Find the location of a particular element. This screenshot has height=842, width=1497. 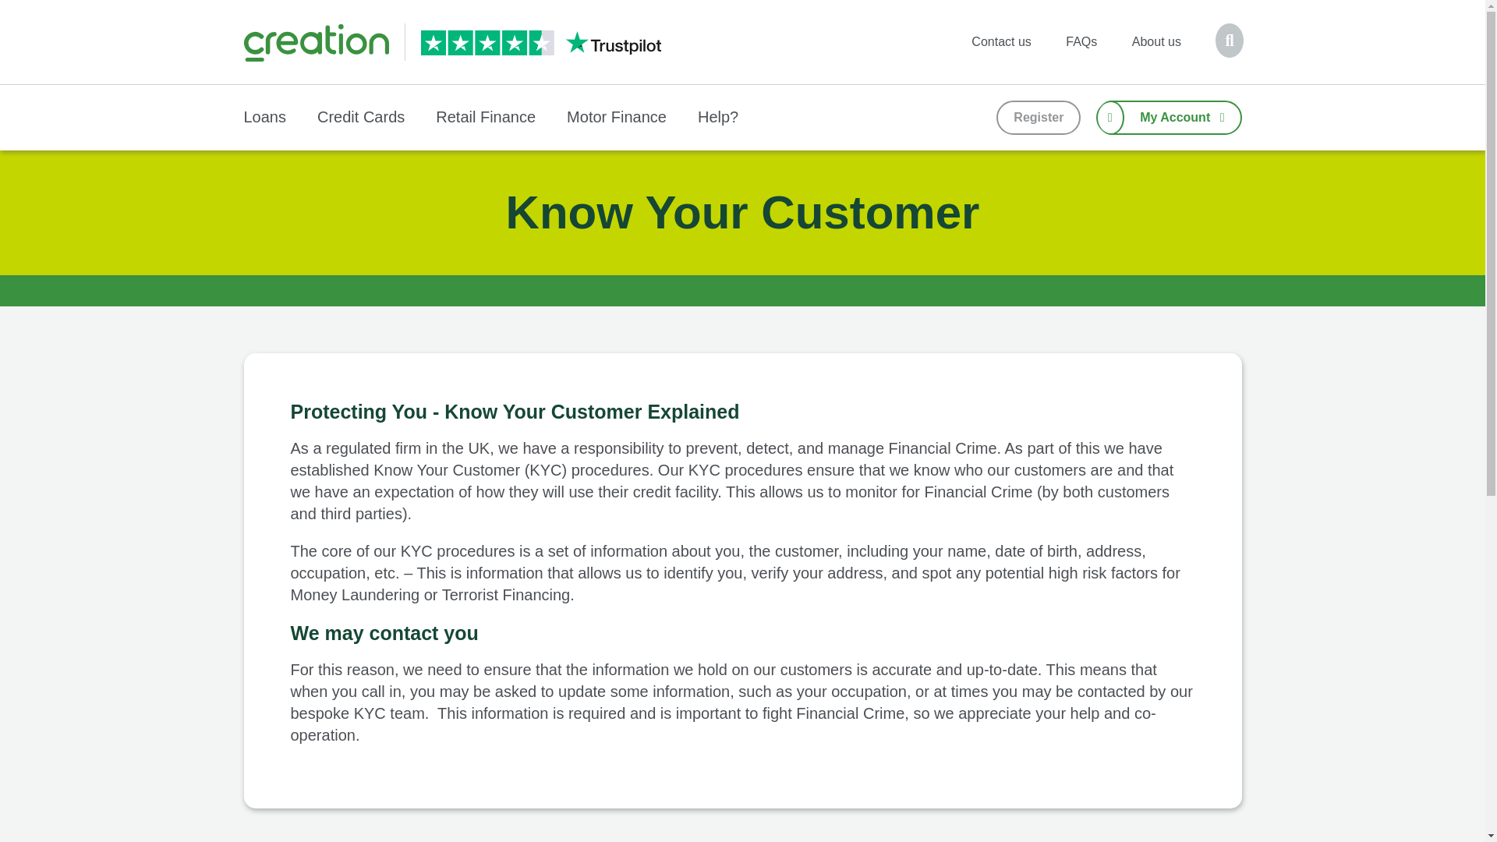

Credit Cards is located at coordinates (360, 117).